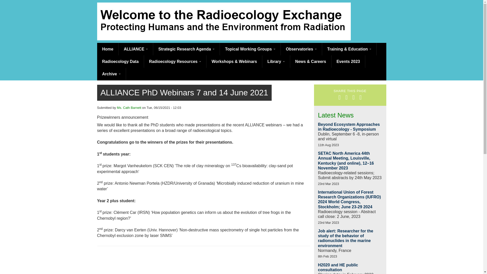 The height and width of the screenshot is (274, 487). I want to click on Home, so click(108, 49).